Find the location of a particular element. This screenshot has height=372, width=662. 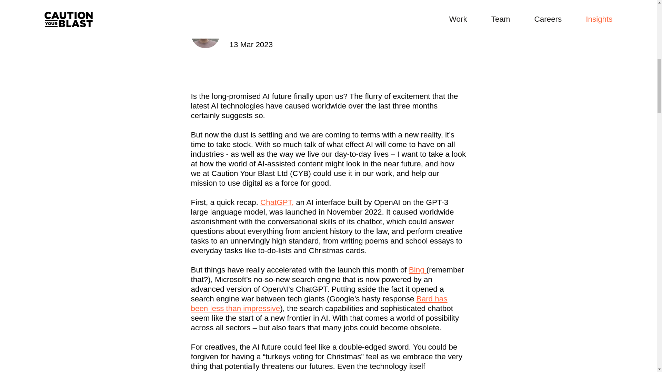

ChatGPT, is located at coordinates (277, 202).